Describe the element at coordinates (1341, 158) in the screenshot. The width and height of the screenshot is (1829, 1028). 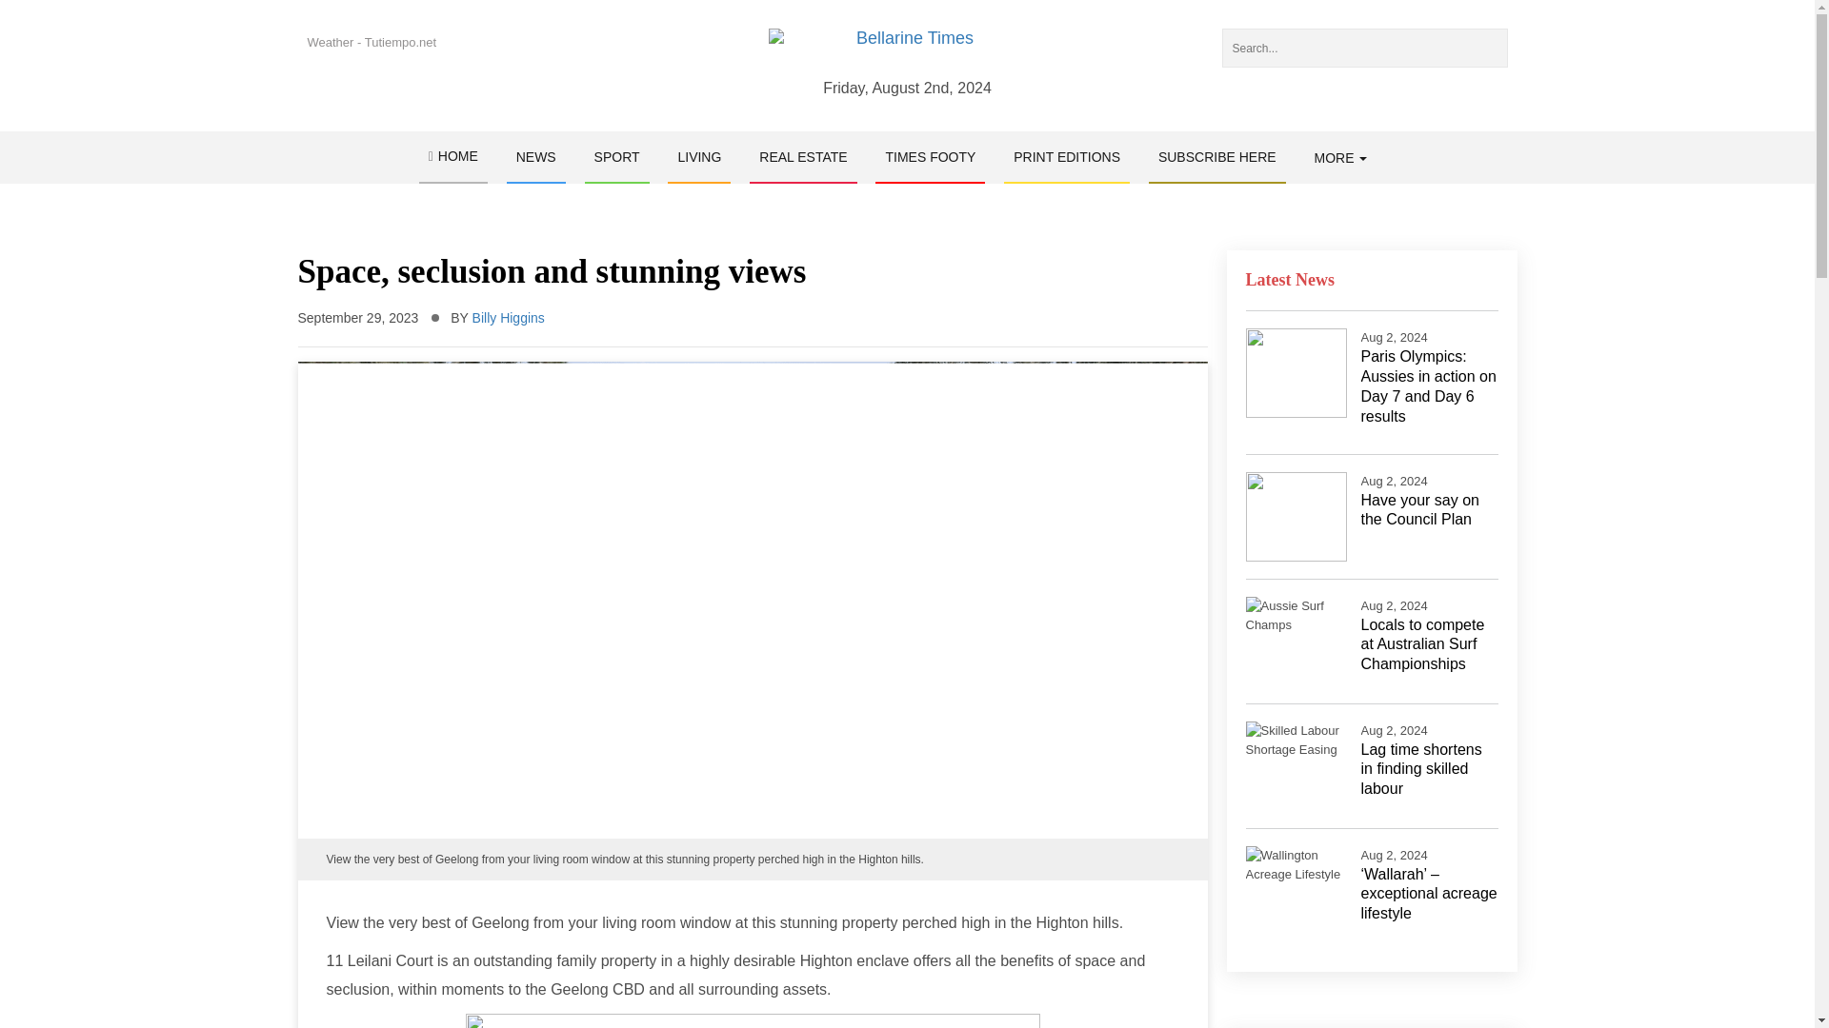
I see `MORE` at that location.